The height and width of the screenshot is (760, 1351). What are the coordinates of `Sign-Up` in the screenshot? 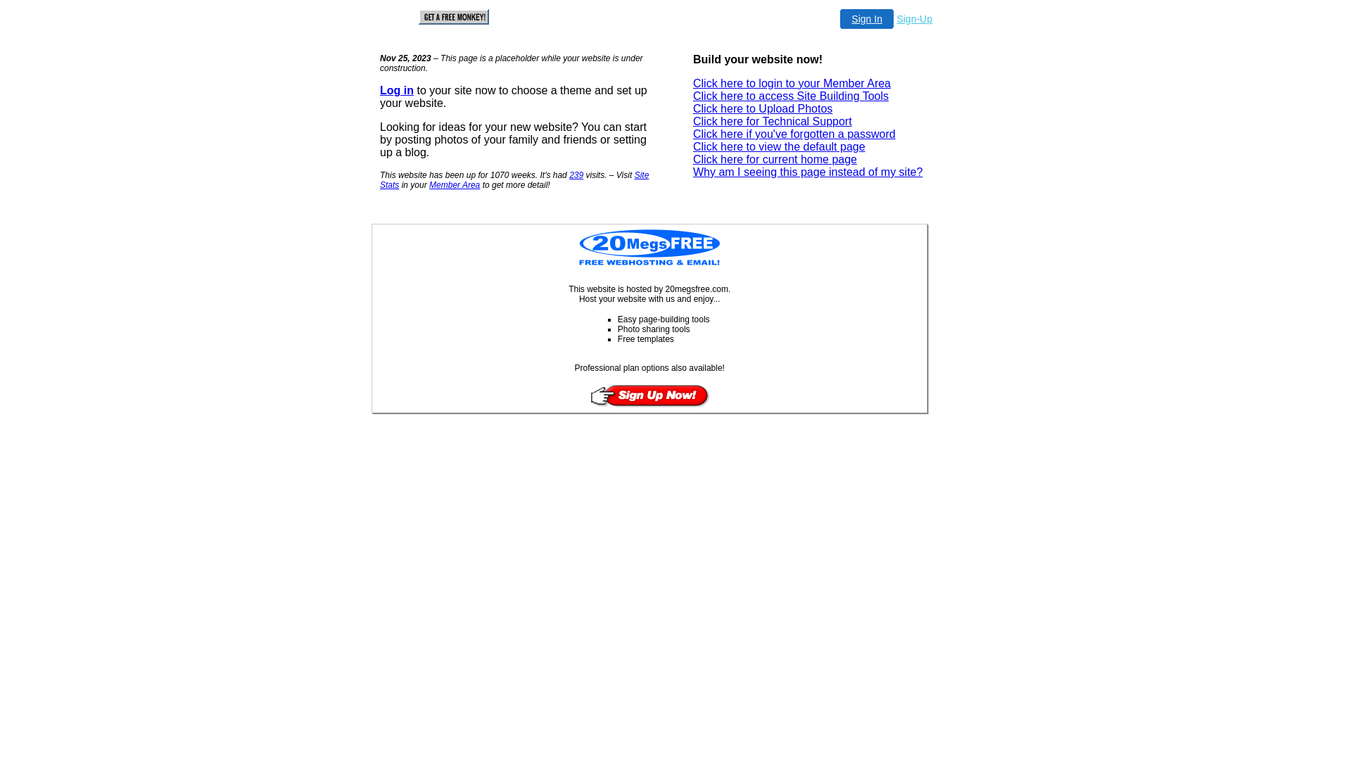 It's located at (915, 19).